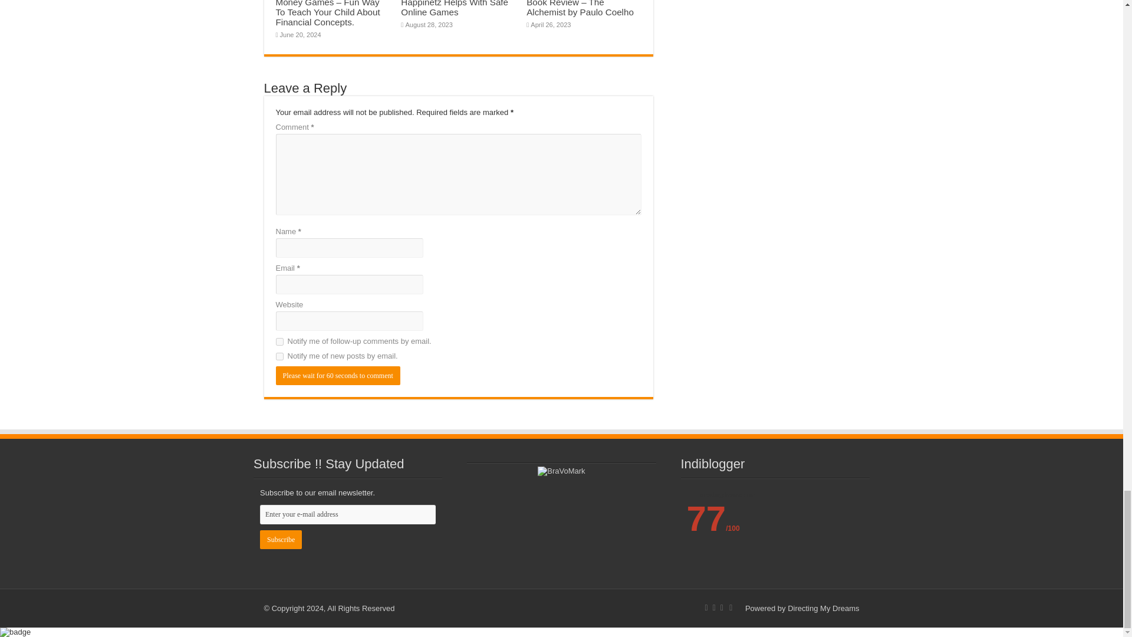 The width and height of the screenshot is (1132, 637). What do you see at coordinates (279, 342) in the screenshot?
I see `subscribe` at bounding box center [279, 342].